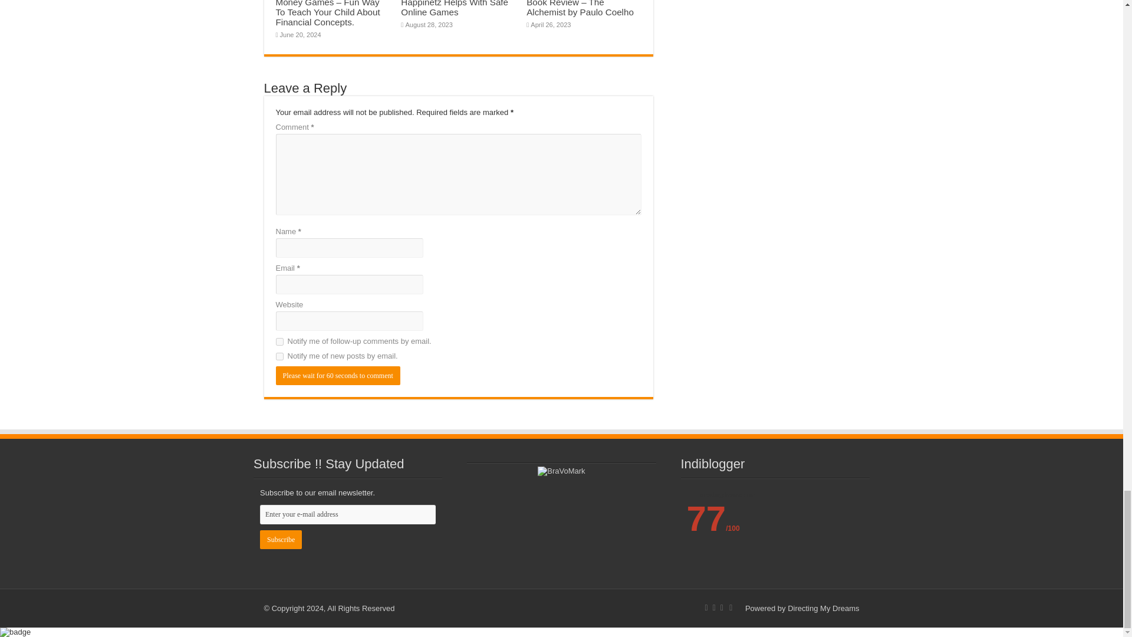 The width and height of the screenshot is (1132, 637). What do you see at coordinates (279, 342) in the screenshot?
I see `subscribe` at bounding box center [279, 342].